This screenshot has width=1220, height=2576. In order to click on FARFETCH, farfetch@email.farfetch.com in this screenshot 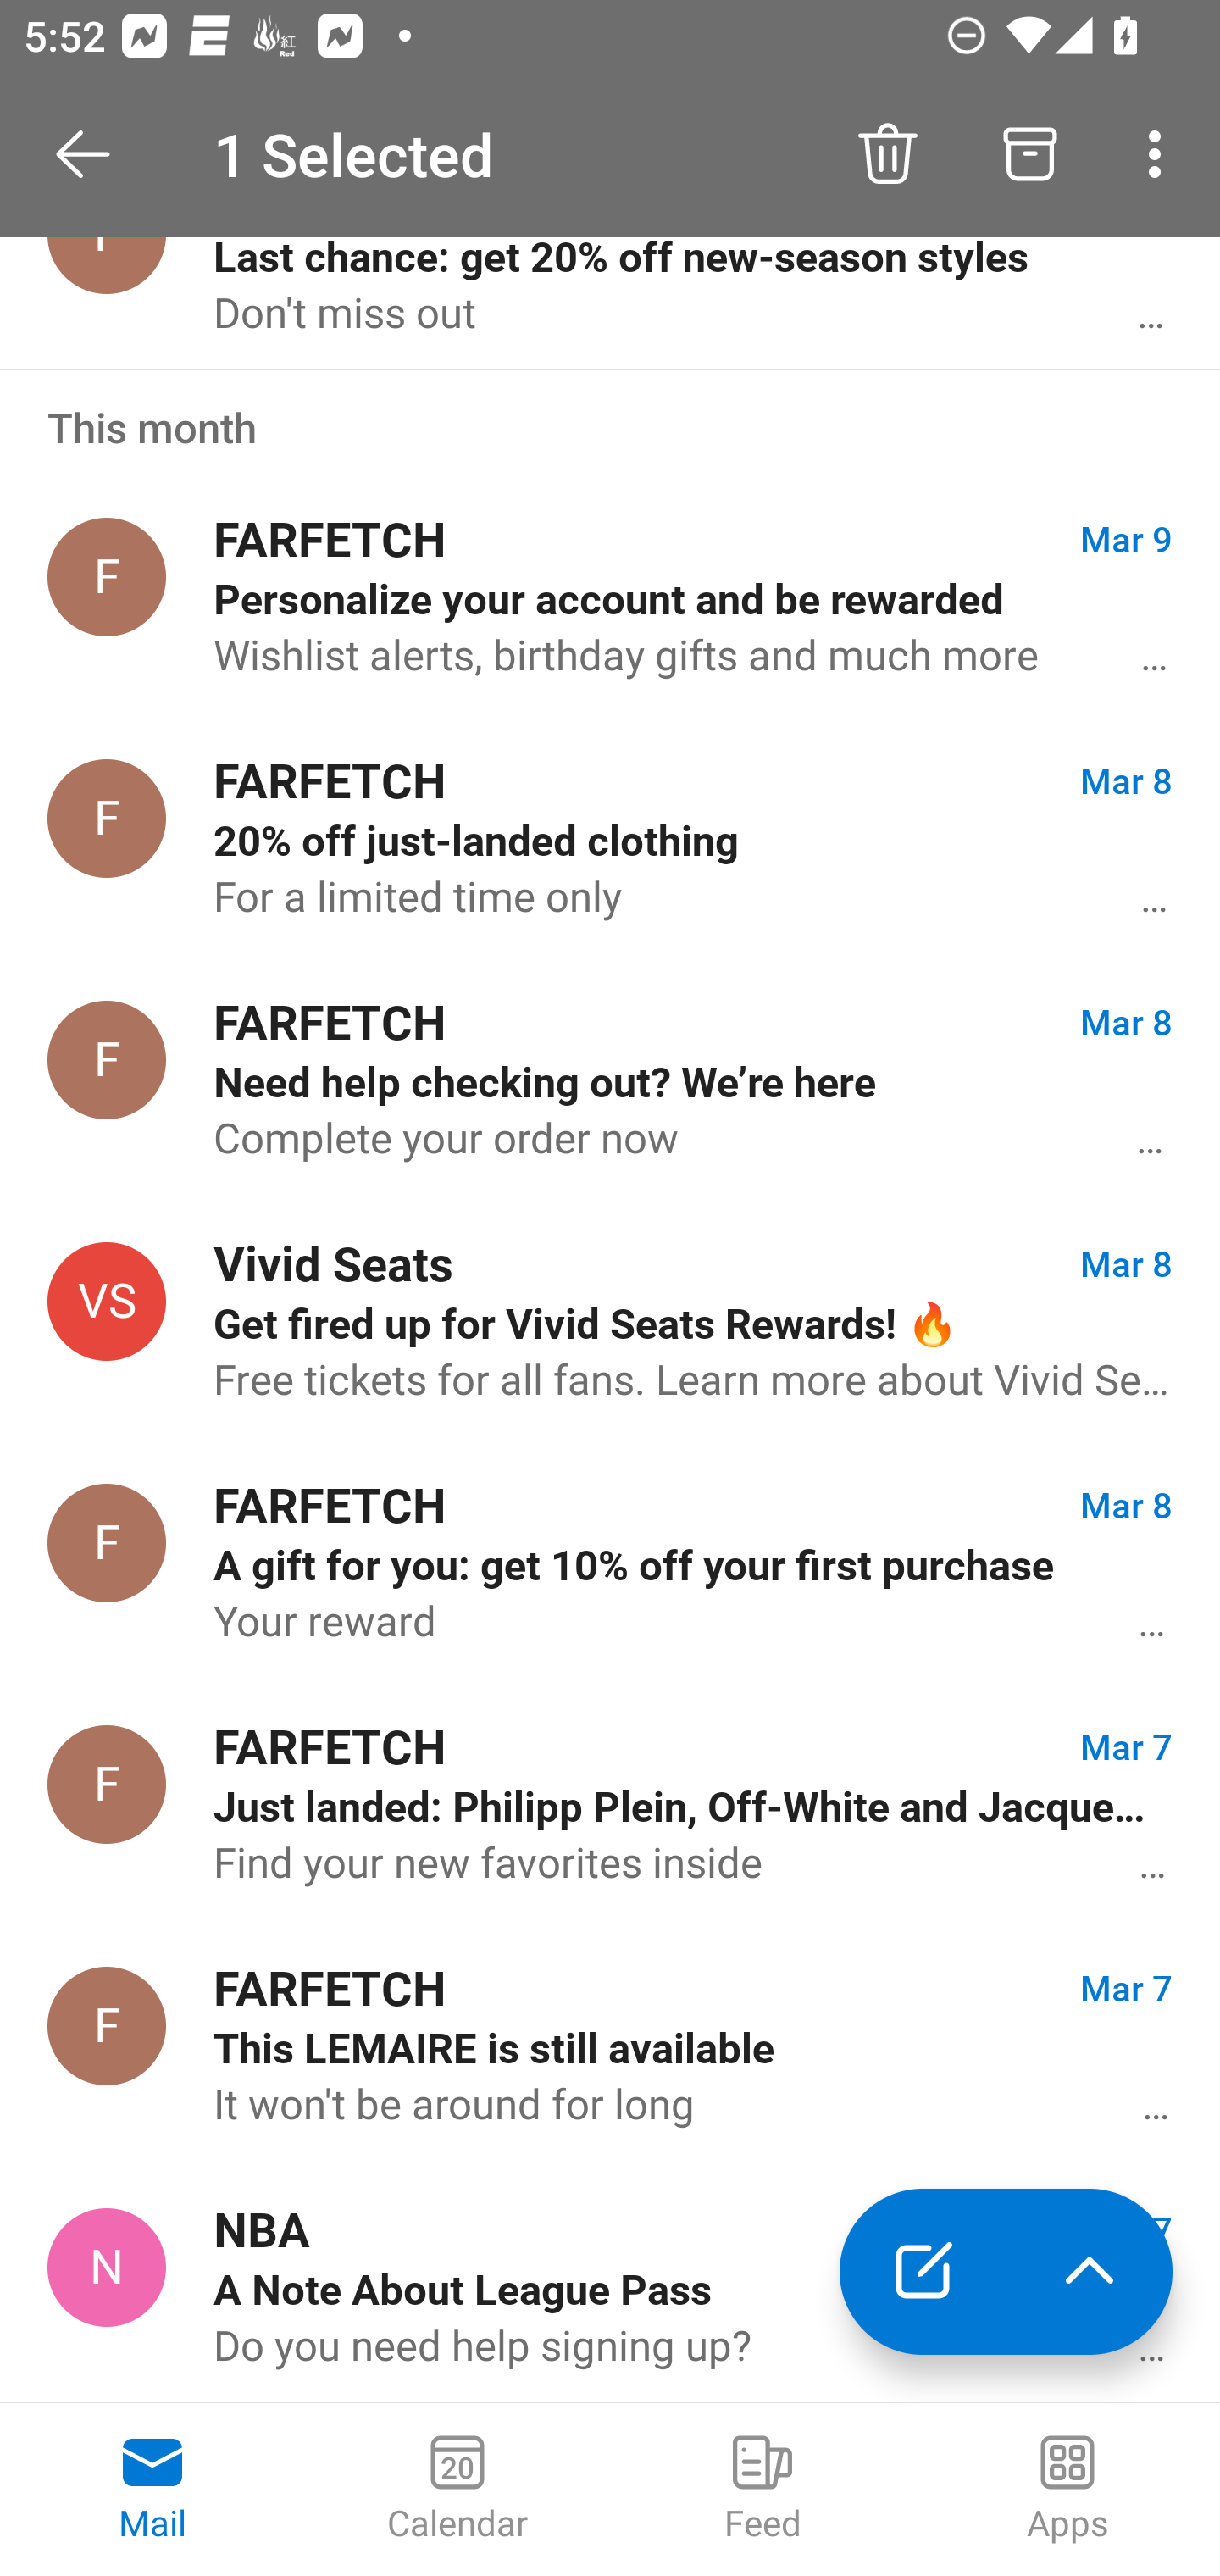, I will do `click(107, 576)`.